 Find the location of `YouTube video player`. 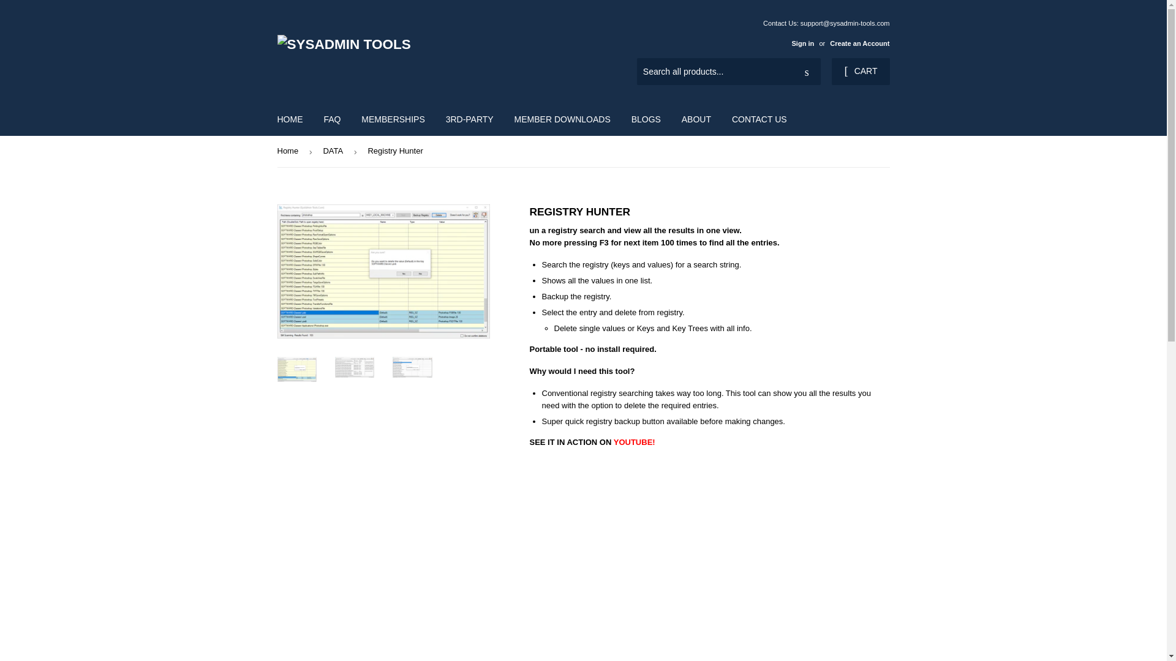

YouTube video player is located at coordinates (709, 559).